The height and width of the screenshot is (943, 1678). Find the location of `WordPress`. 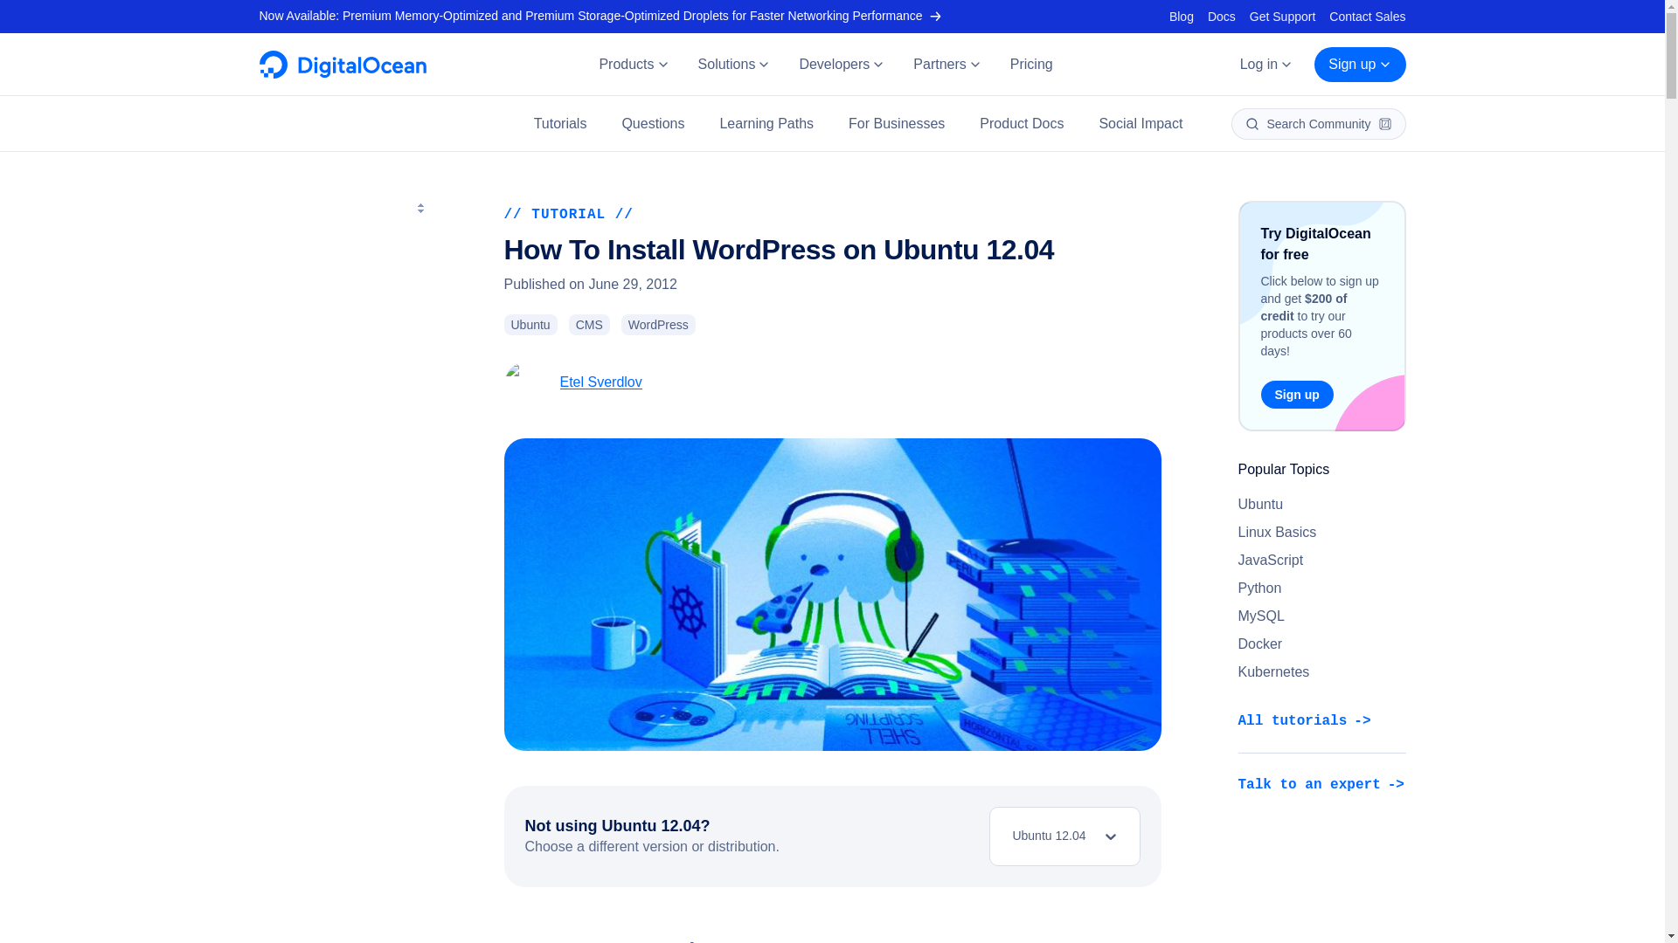

WordPress is located at coordinates (658, 325).